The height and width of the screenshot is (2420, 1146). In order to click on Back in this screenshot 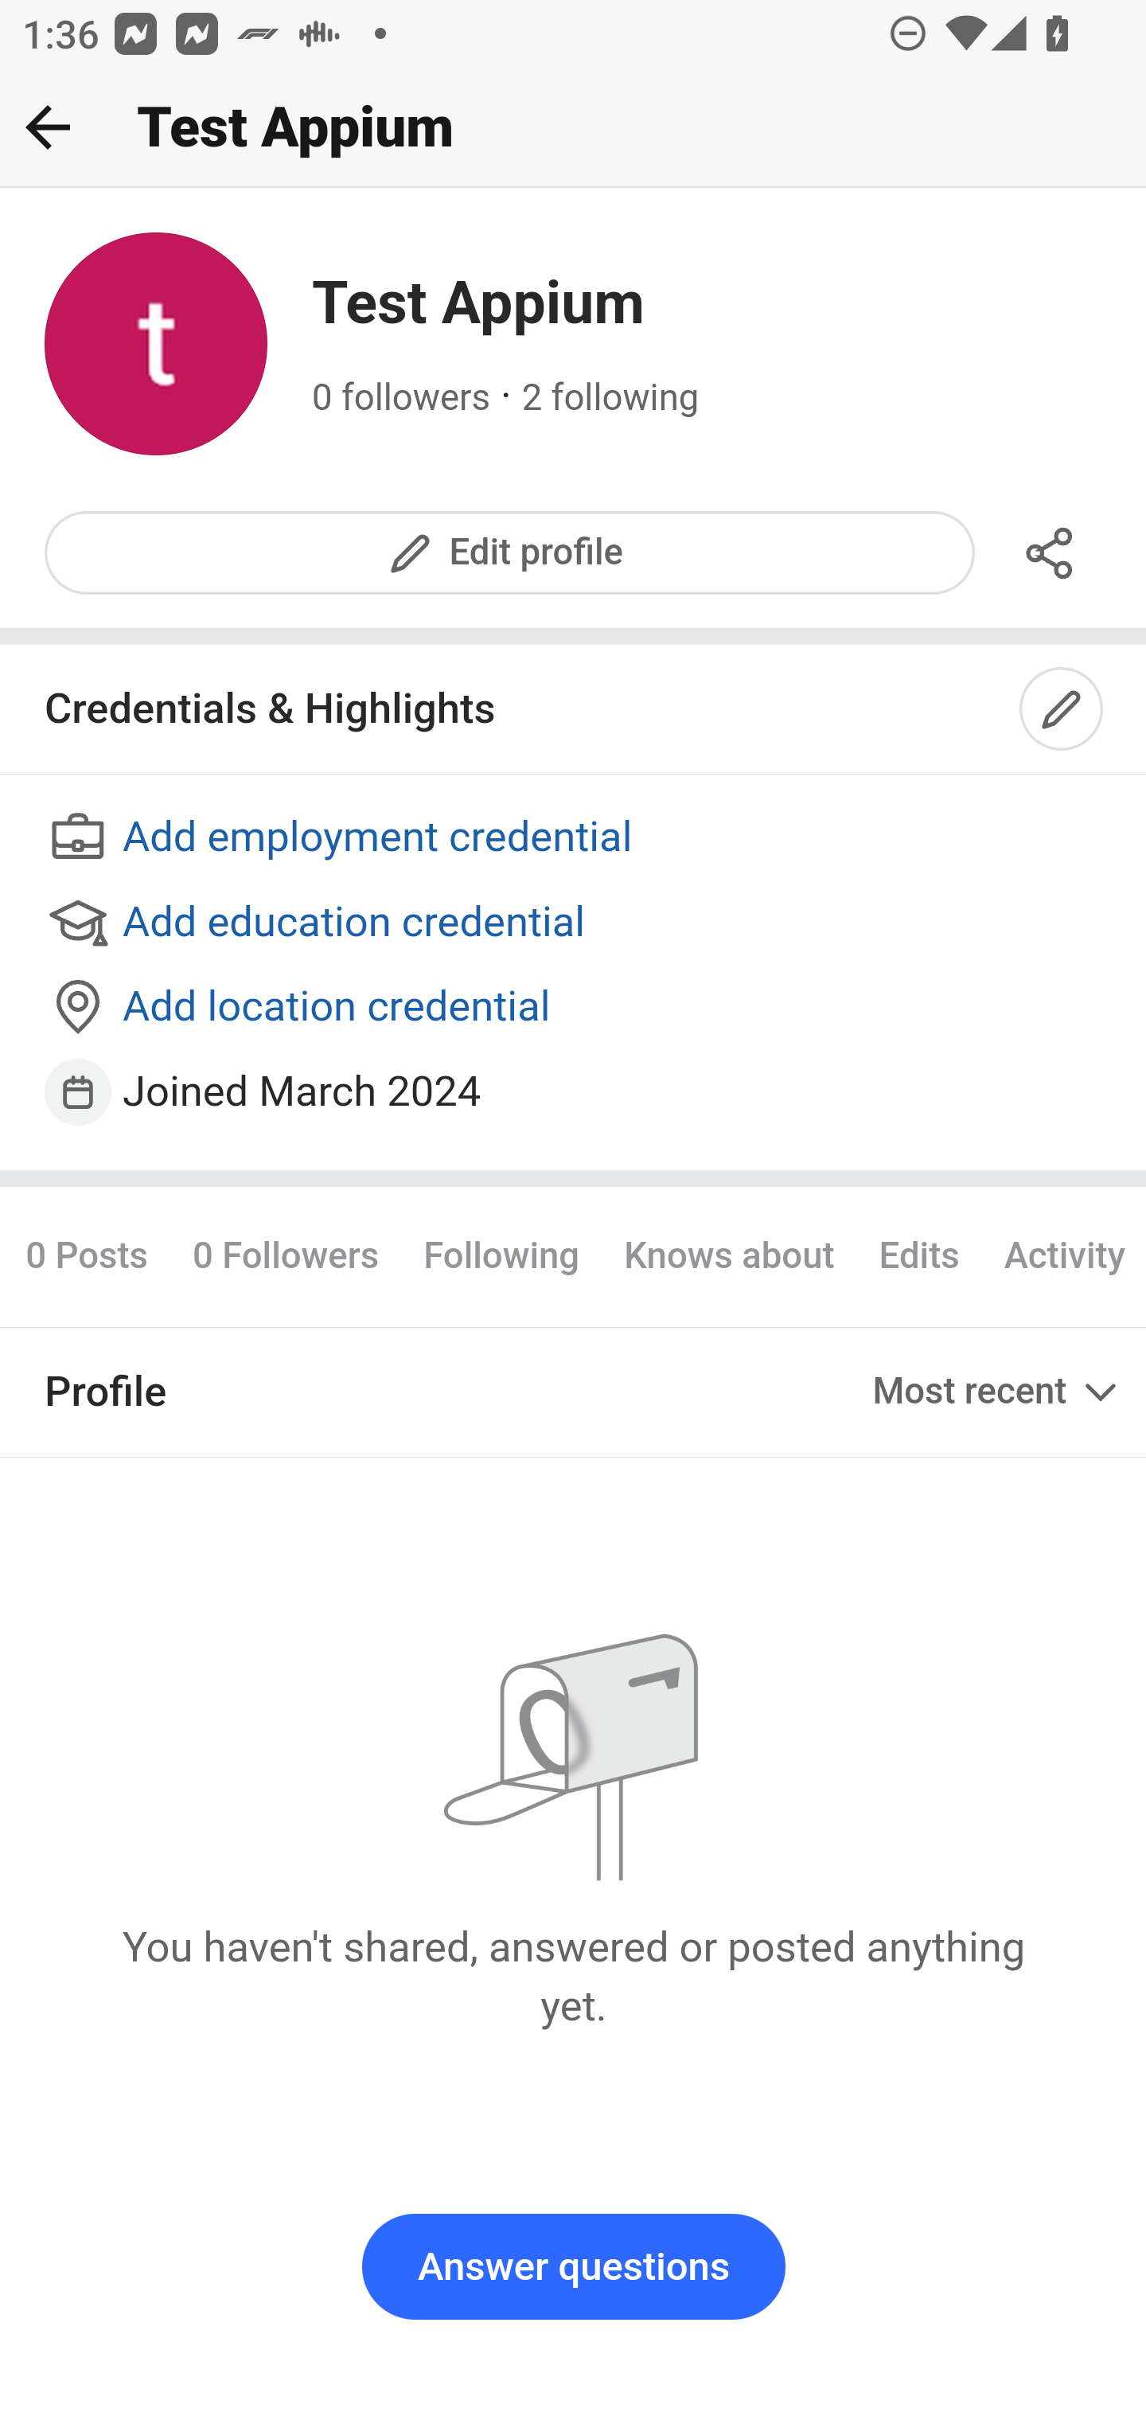, I will do `click(48, 127)`.